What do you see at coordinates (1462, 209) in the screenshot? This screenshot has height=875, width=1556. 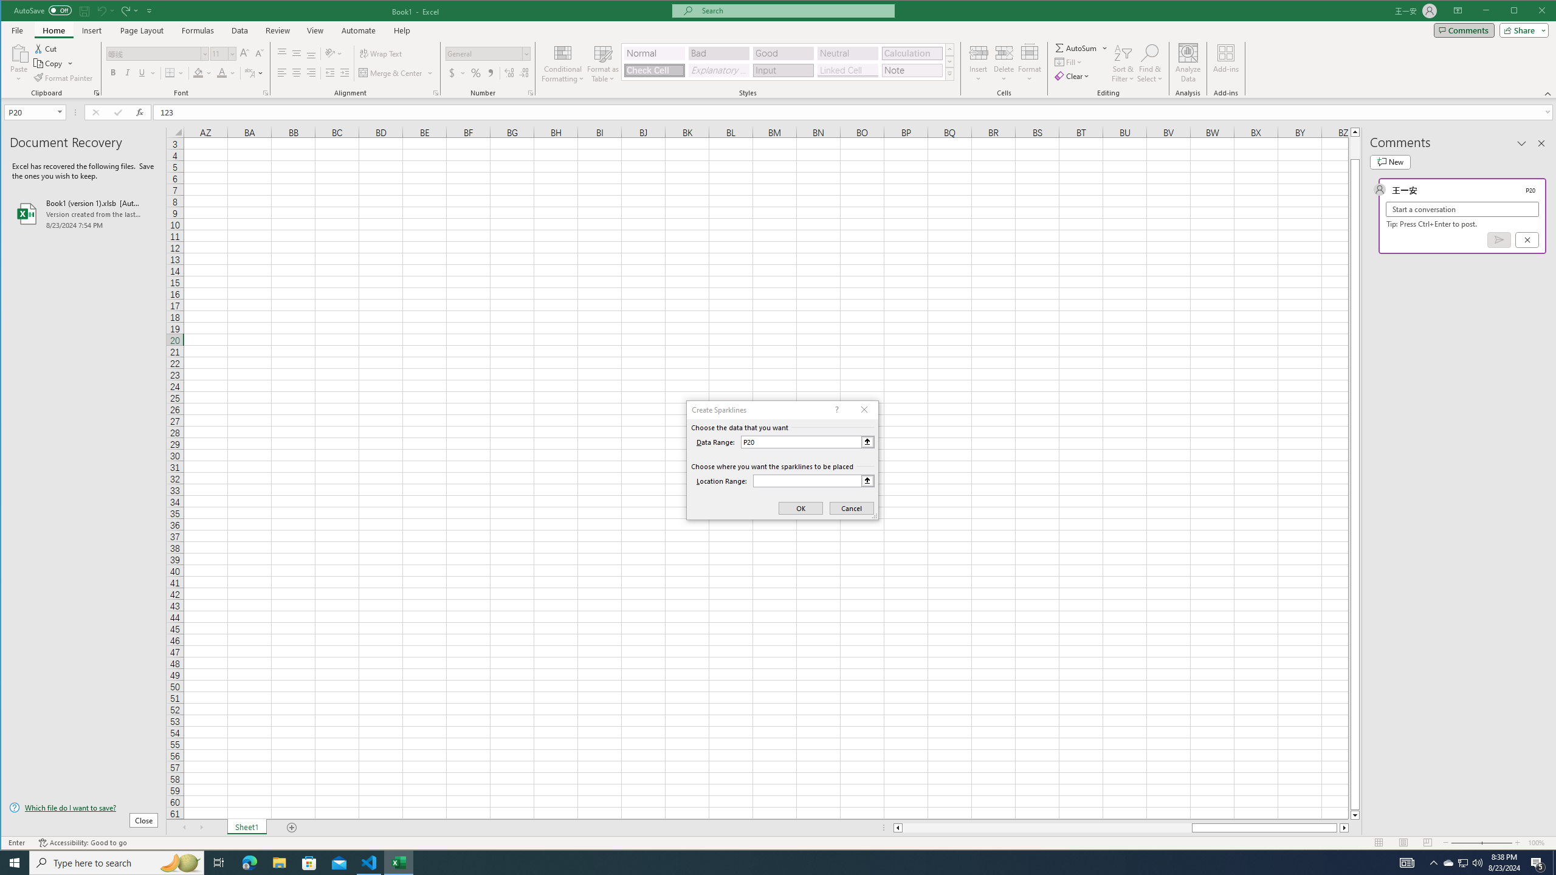 I see `Start a conversation` at bounding box center [1462, 209].